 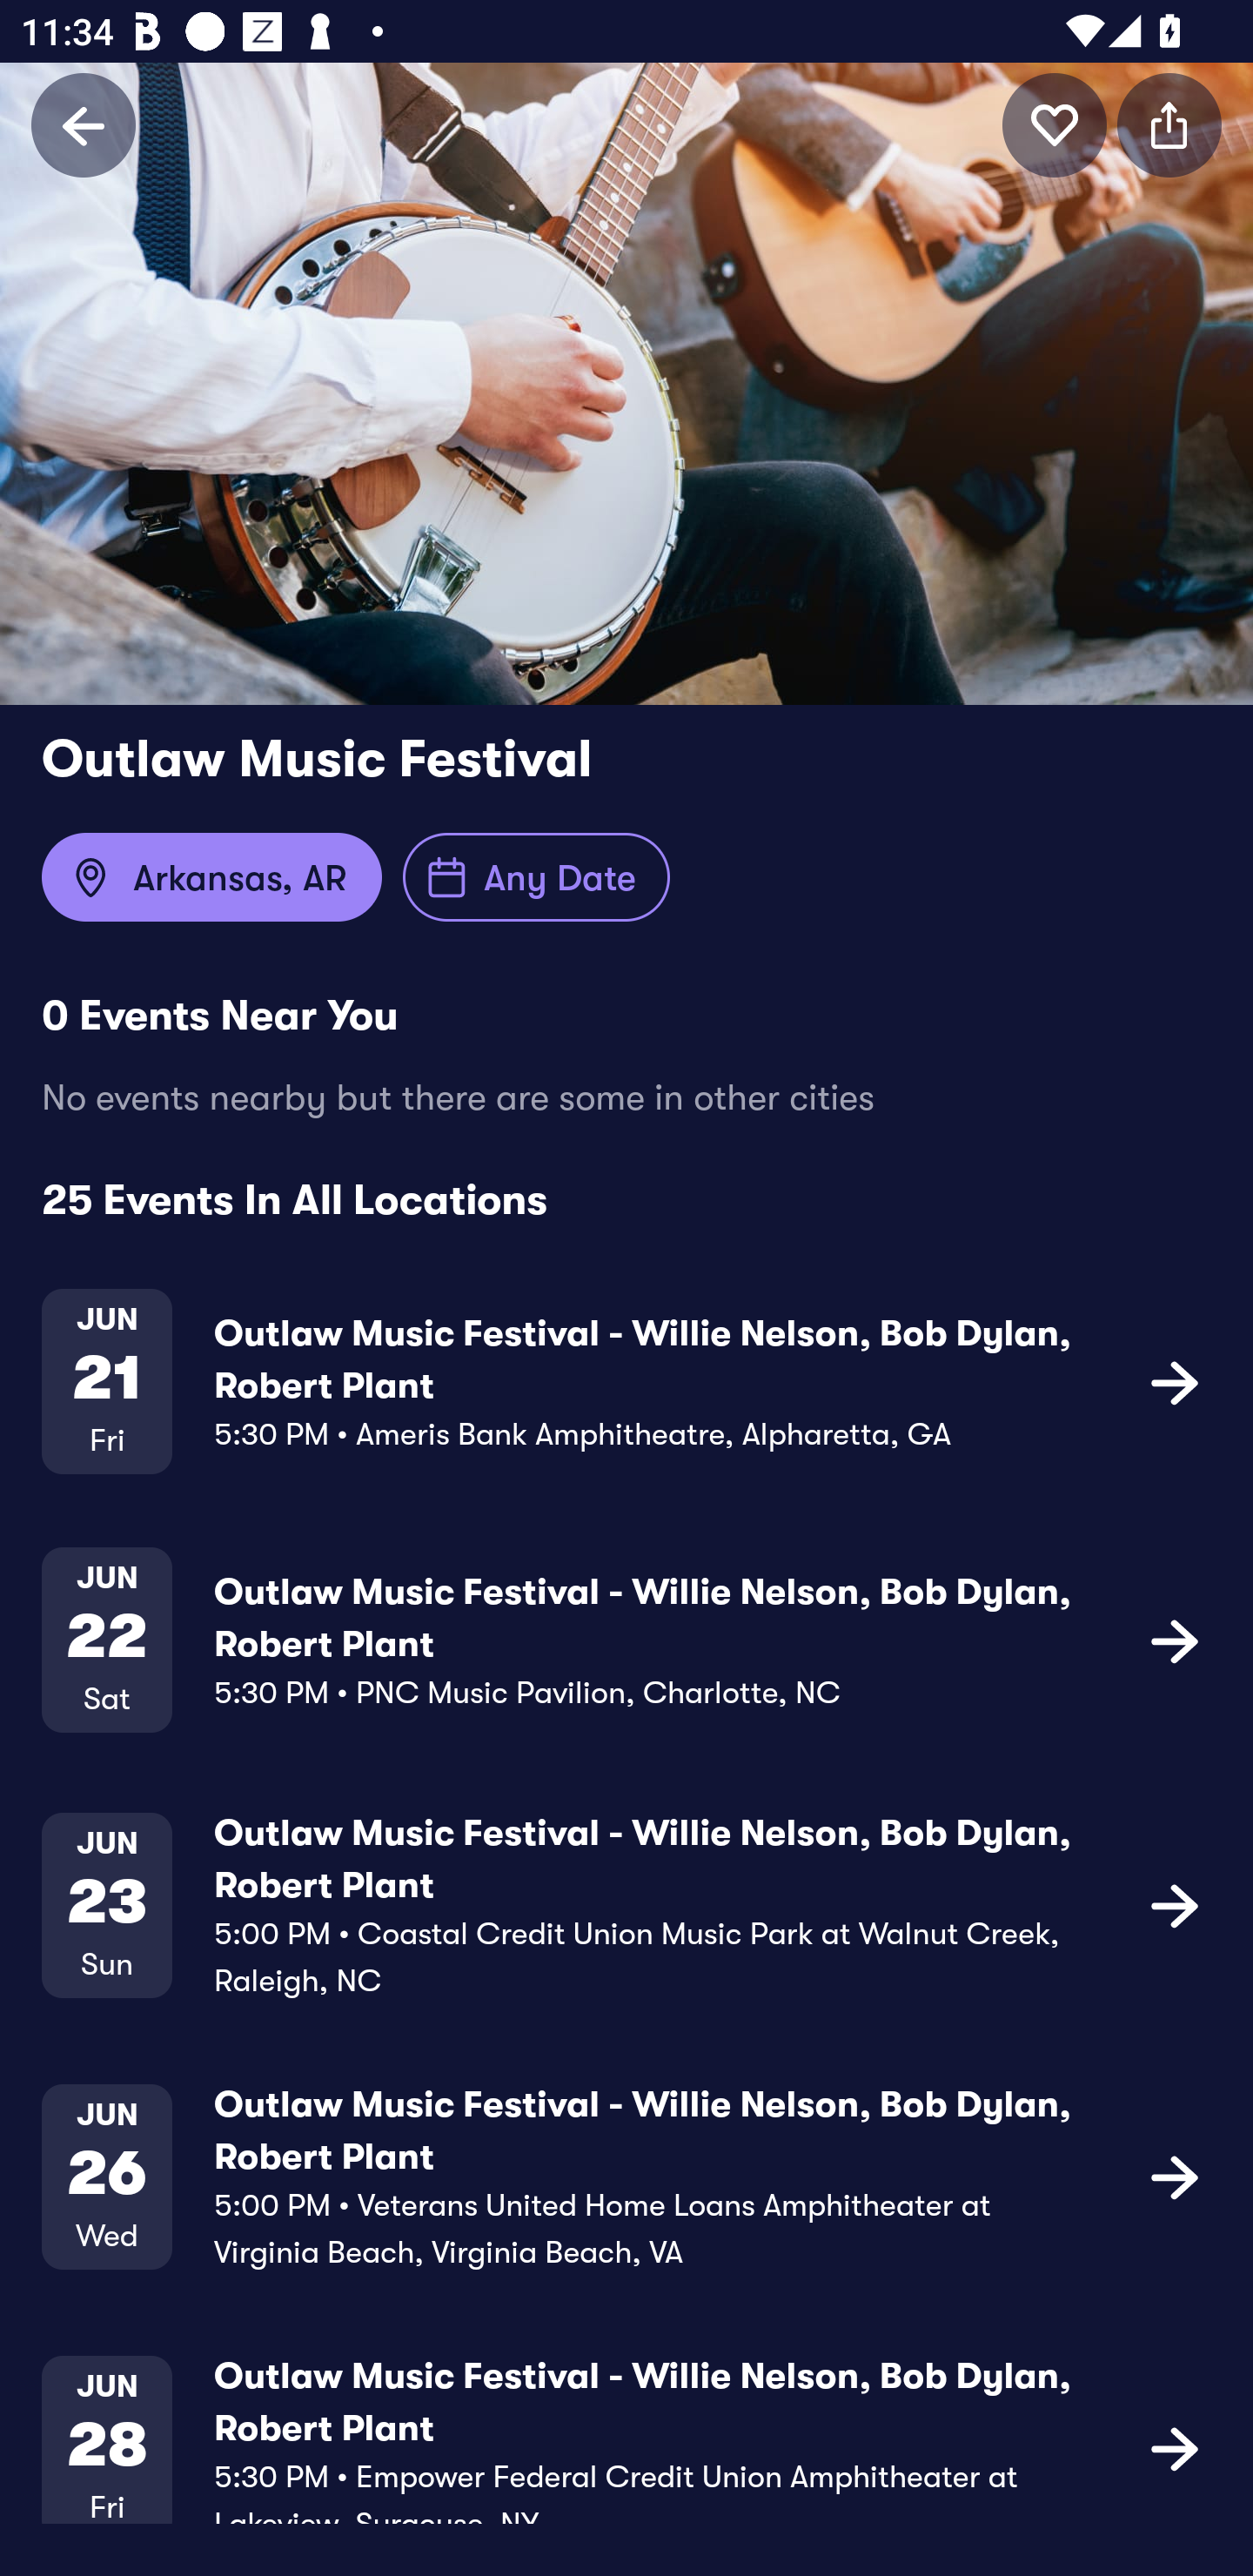 I want to click on icon button, so click(x=1055, y=124).